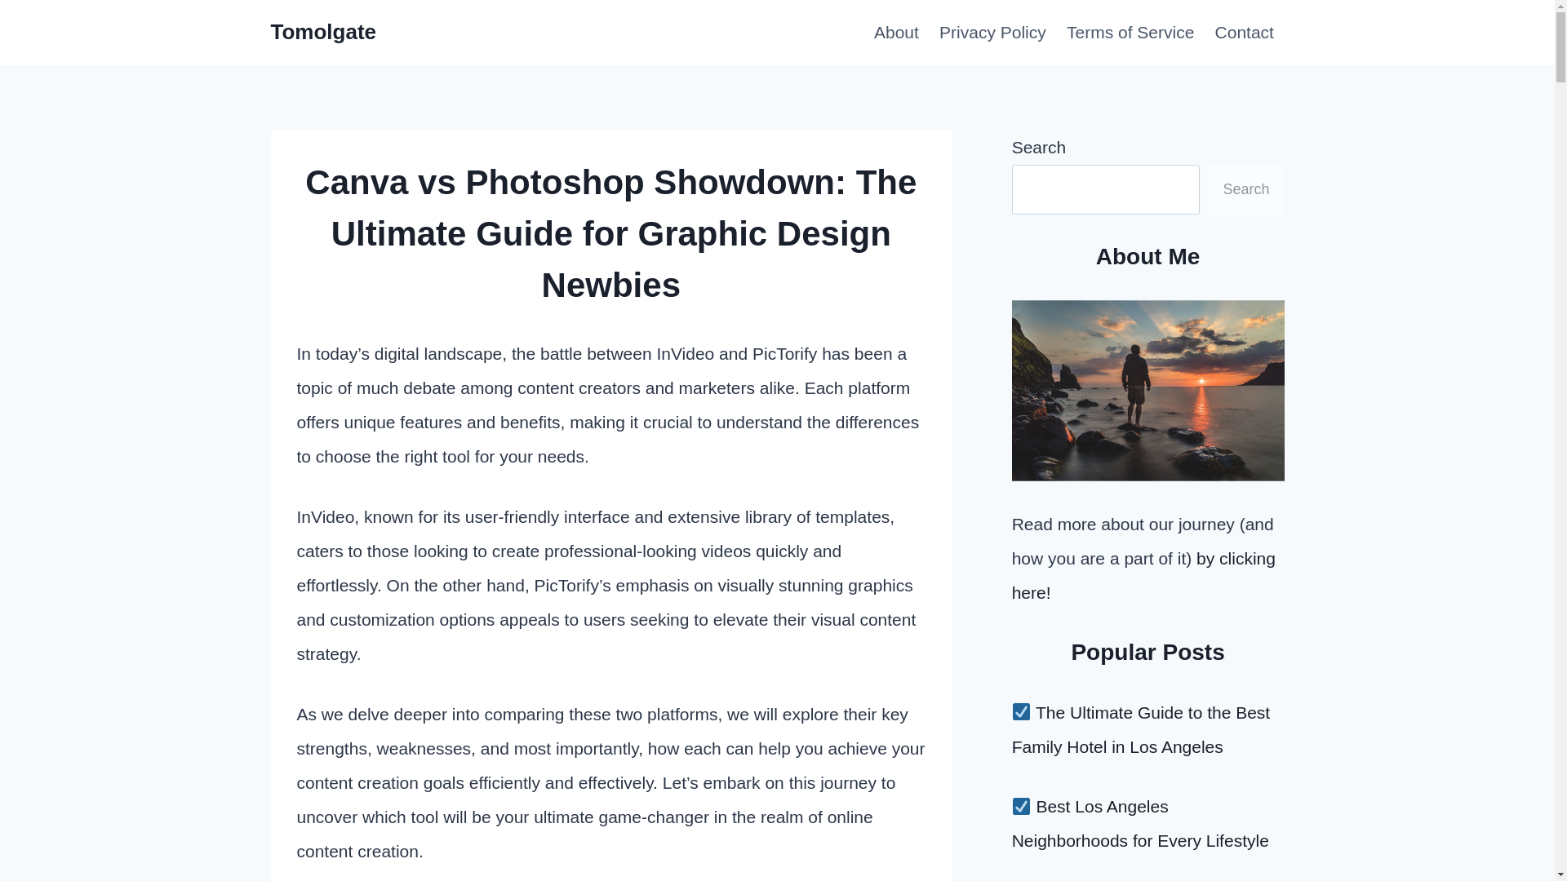 The width and height of the screenshot is (1567, 881). I want to click on Tomolgate, so click(324, 32).